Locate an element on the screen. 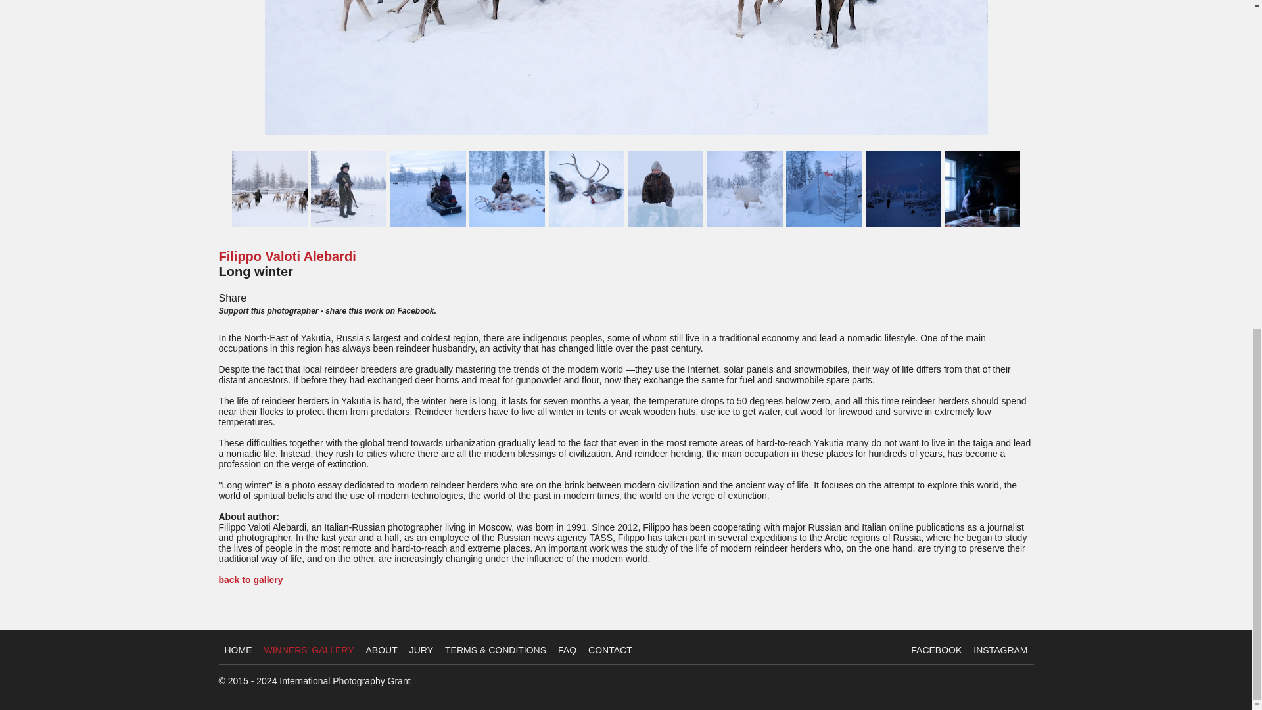  ABOUT is located at coordinates (381, 650).